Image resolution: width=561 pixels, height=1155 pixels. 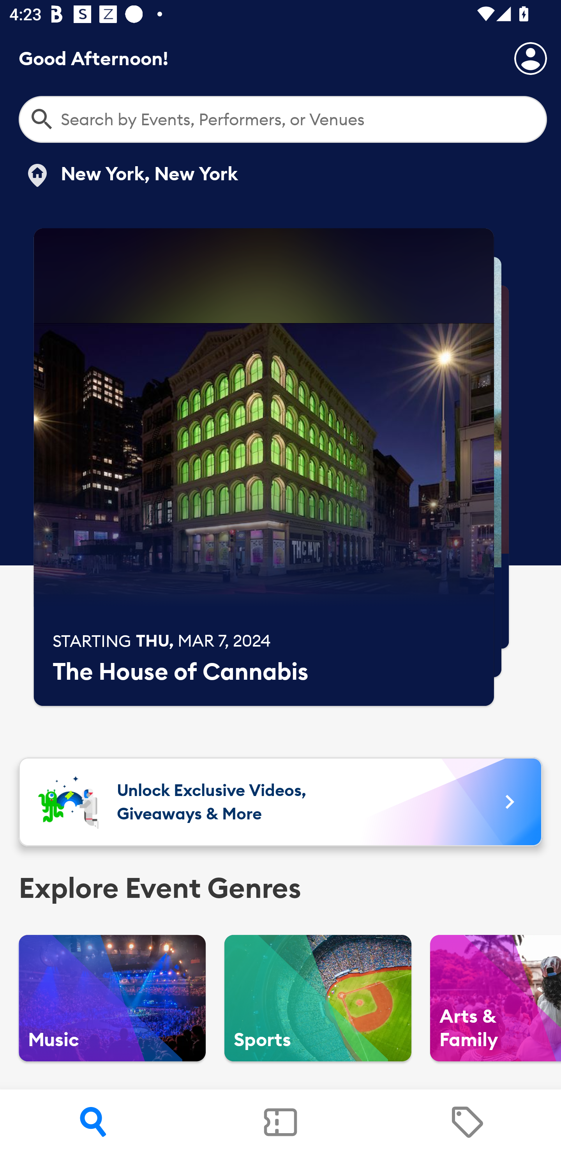 What do you see at coordinates (131, 175) in the screenshot?
I see `New York, New York` at bounding box center [131, 175].